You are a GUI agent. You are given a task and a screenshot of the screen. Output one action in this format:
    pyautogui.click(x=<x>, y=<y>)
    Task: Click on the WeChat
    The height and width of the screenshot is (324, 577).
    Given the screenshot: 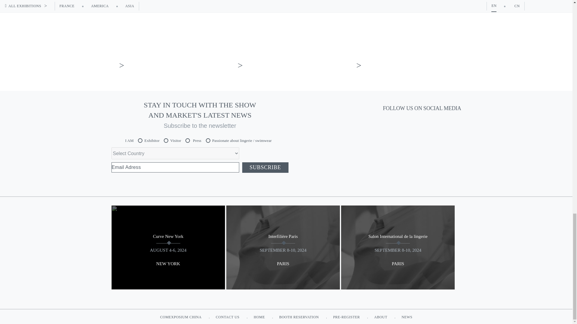 What is the action you would take?
    pyautogui.click(x=426, y=124)
    